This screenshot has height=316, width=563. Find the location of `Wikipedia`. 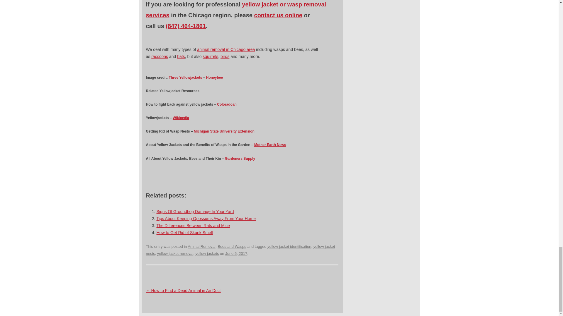

Wikipedia is located at coordinates (181, 118).